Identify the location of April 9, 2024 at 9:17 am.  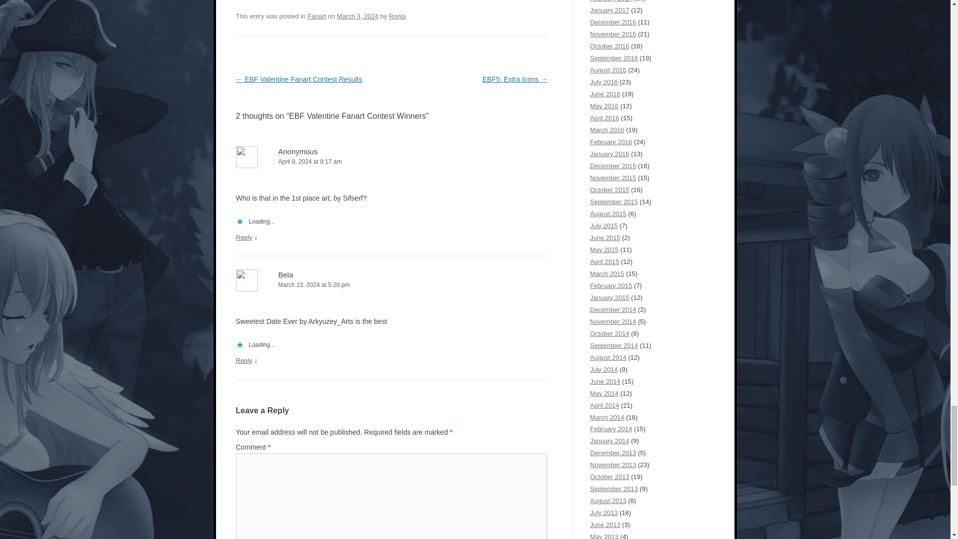
(391, 162).